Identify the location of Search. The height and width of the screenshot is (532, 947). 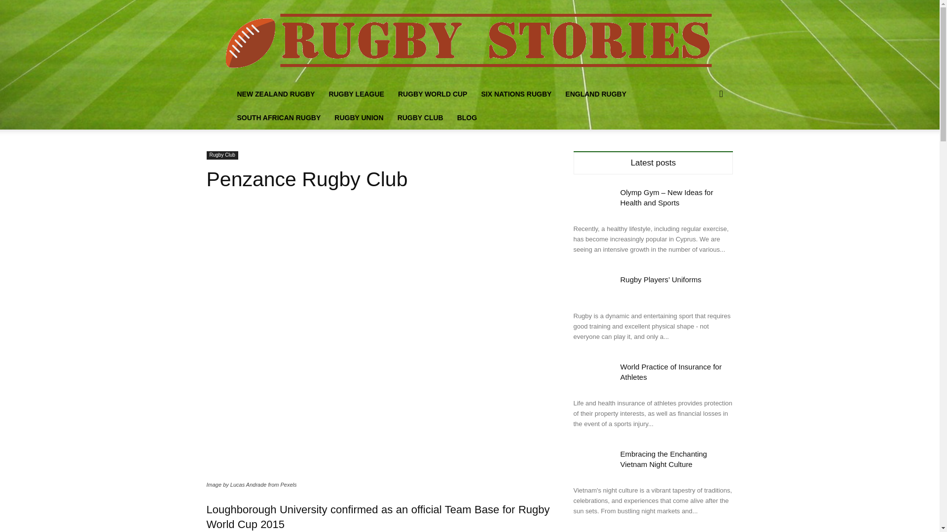
(705, 133).